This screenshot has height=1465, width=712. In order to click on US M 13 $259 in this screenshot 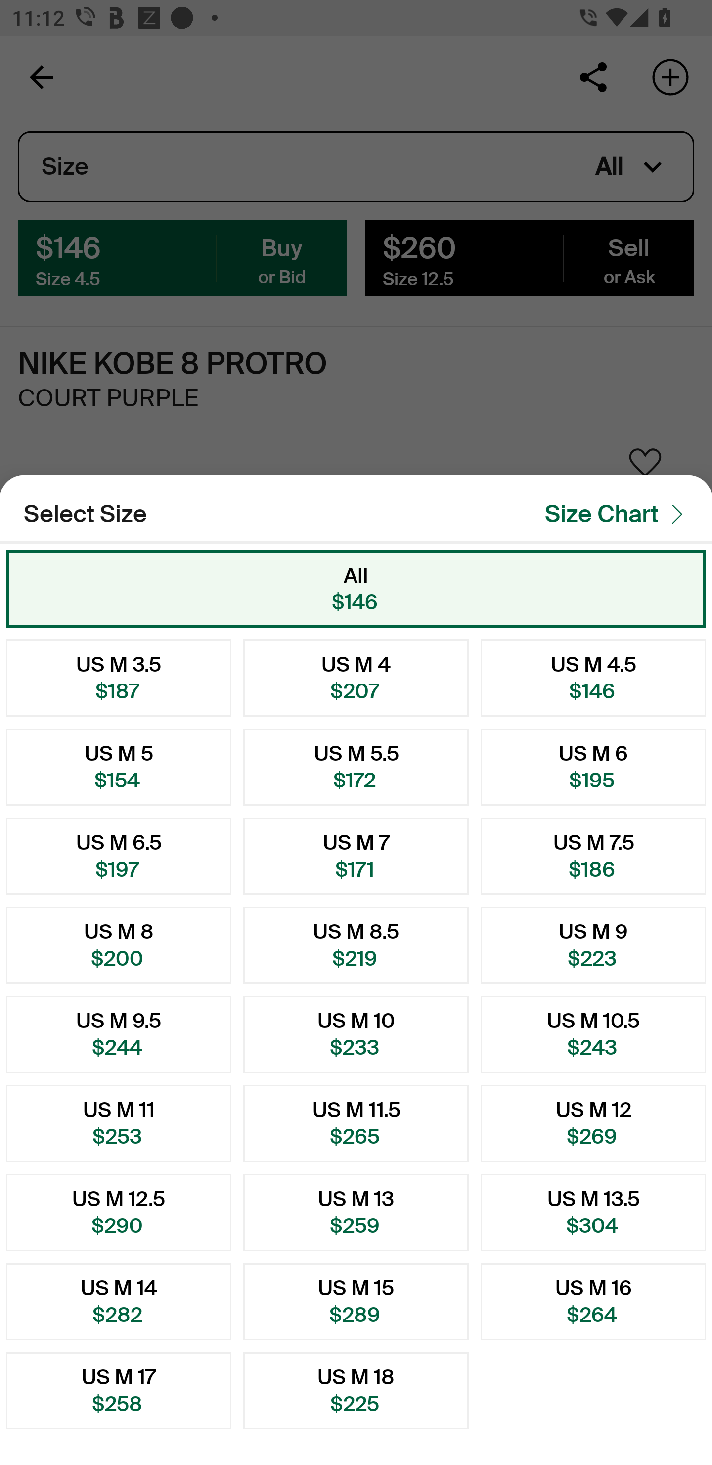, I will do `click(356, 1212)`.